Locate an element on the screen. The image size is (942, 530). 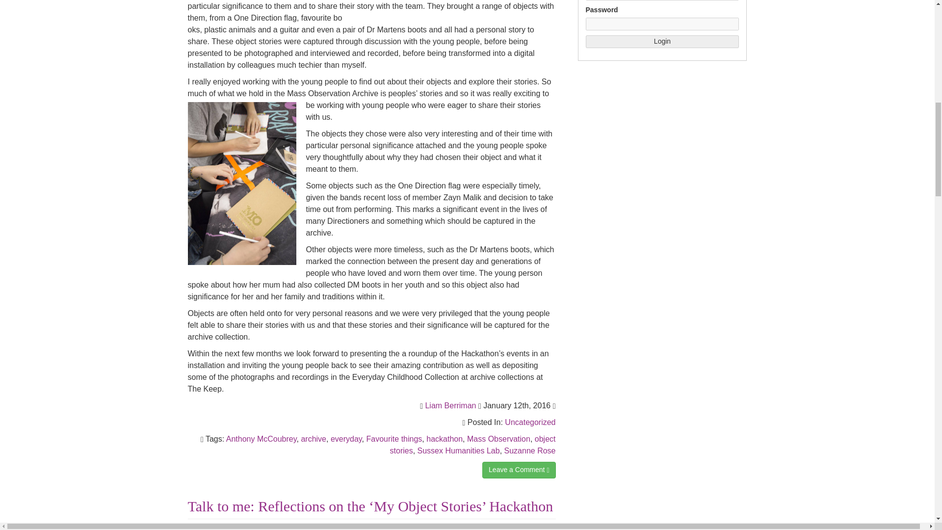
Suzanne Rose is located at coordinates (530, 450).